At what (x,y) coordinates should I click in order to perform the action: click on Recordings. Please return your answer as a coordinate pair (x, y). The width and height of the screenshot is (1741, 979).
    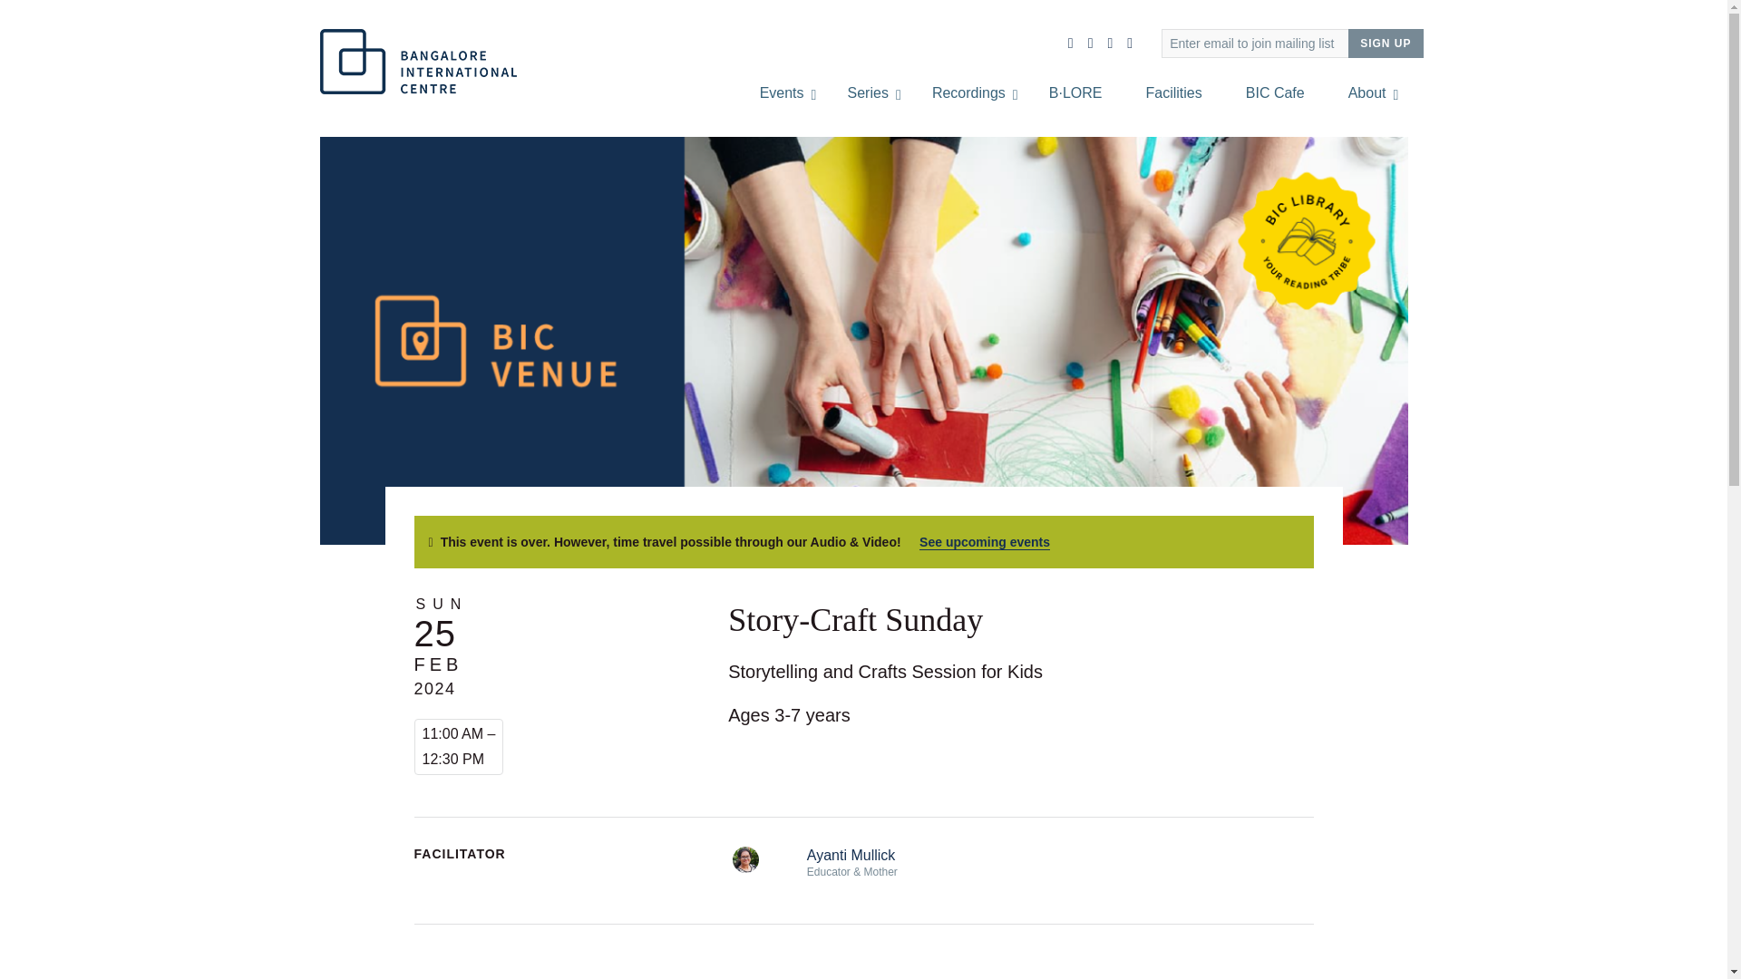
    Looking at the image, I should click on (968, 92).